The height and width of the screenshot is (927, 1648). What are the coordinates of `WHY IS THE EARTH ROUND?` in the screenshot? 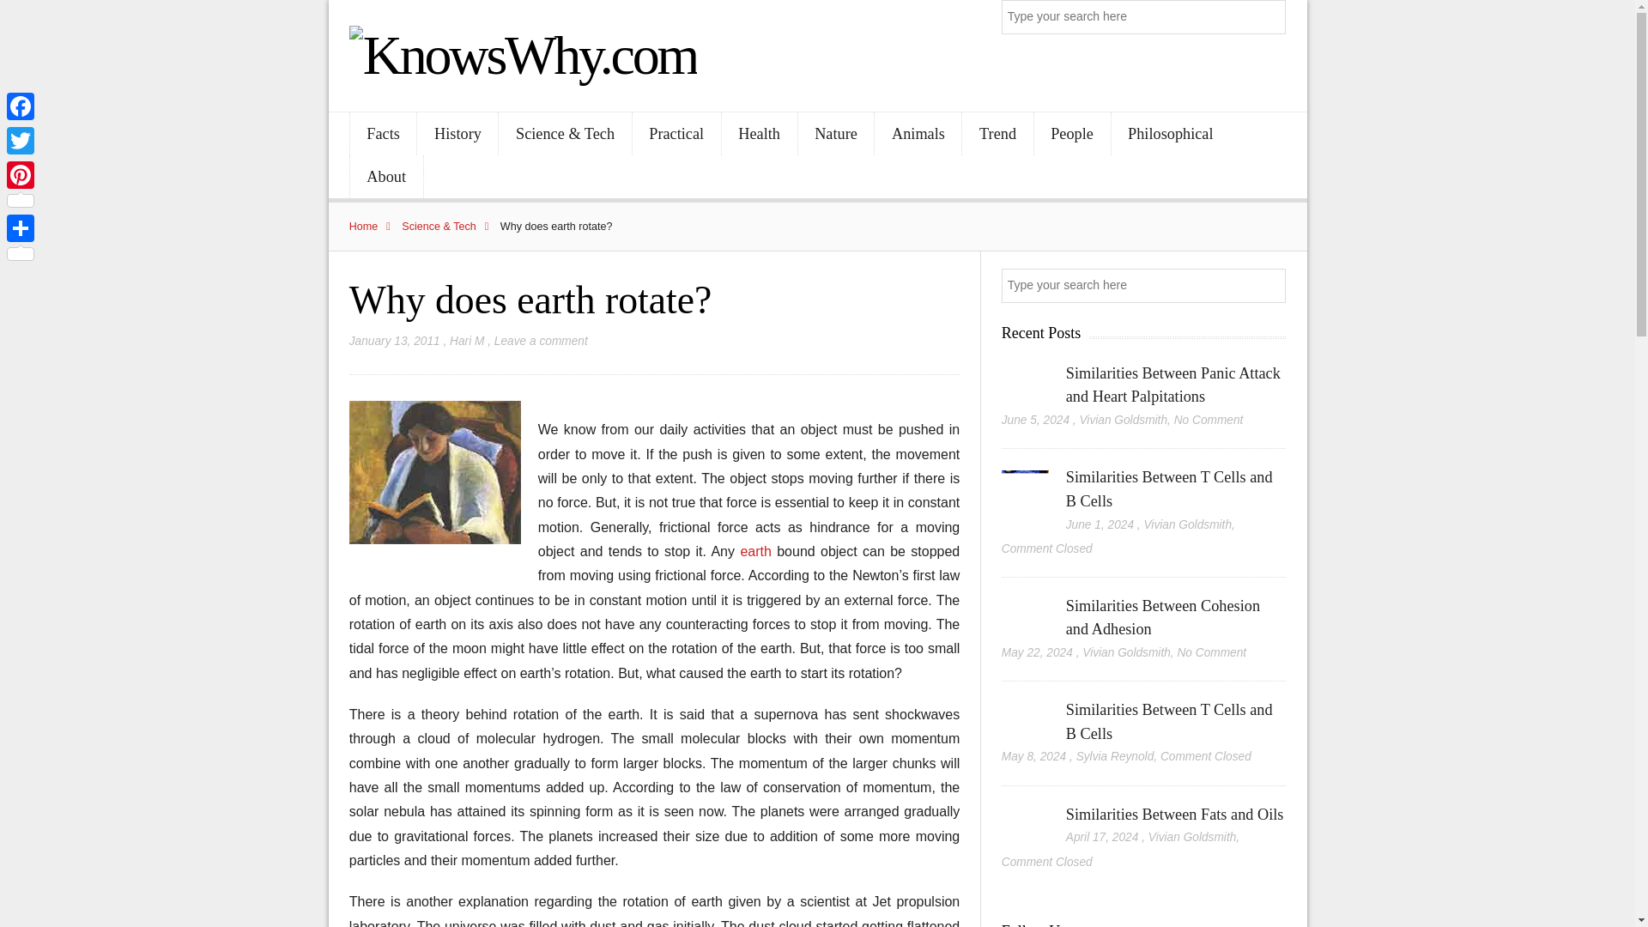 It's located at (758, 551).